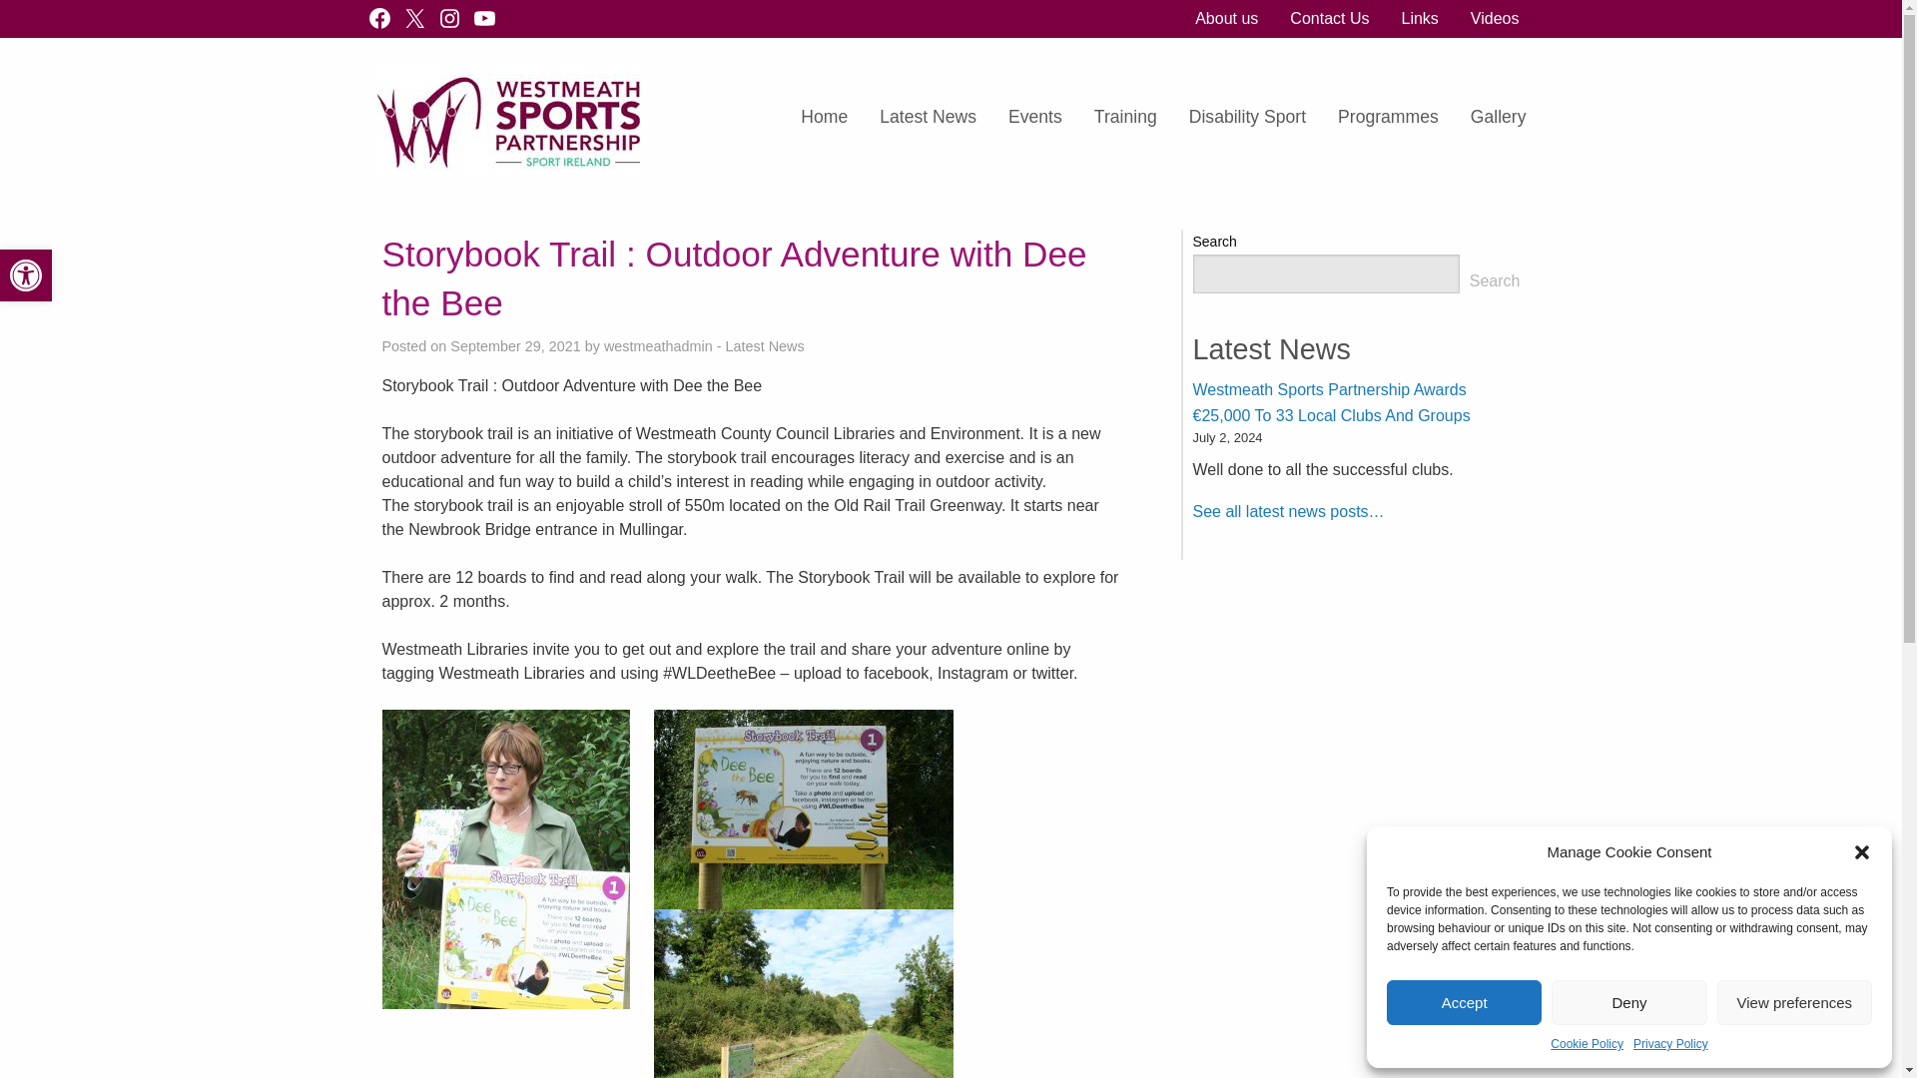 Image resolution: width=1917 pixels, height=1078 pixels. What do you see at coordinates (1226, 18) in the screenshot?
I see `Contact Us` at bounding box center [1226, 18].